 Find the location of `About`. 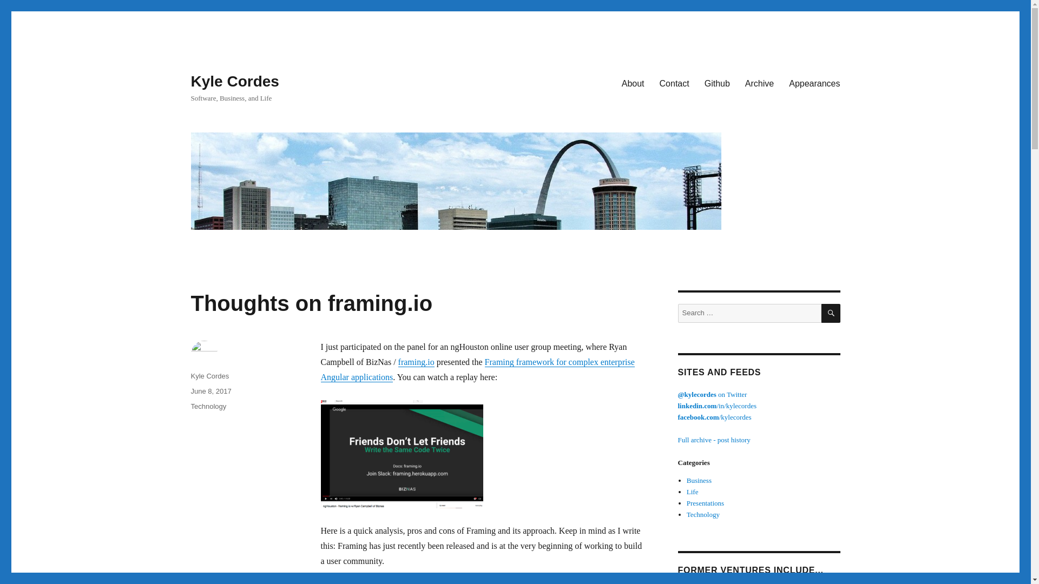

About is located at coordinates (633, 83).